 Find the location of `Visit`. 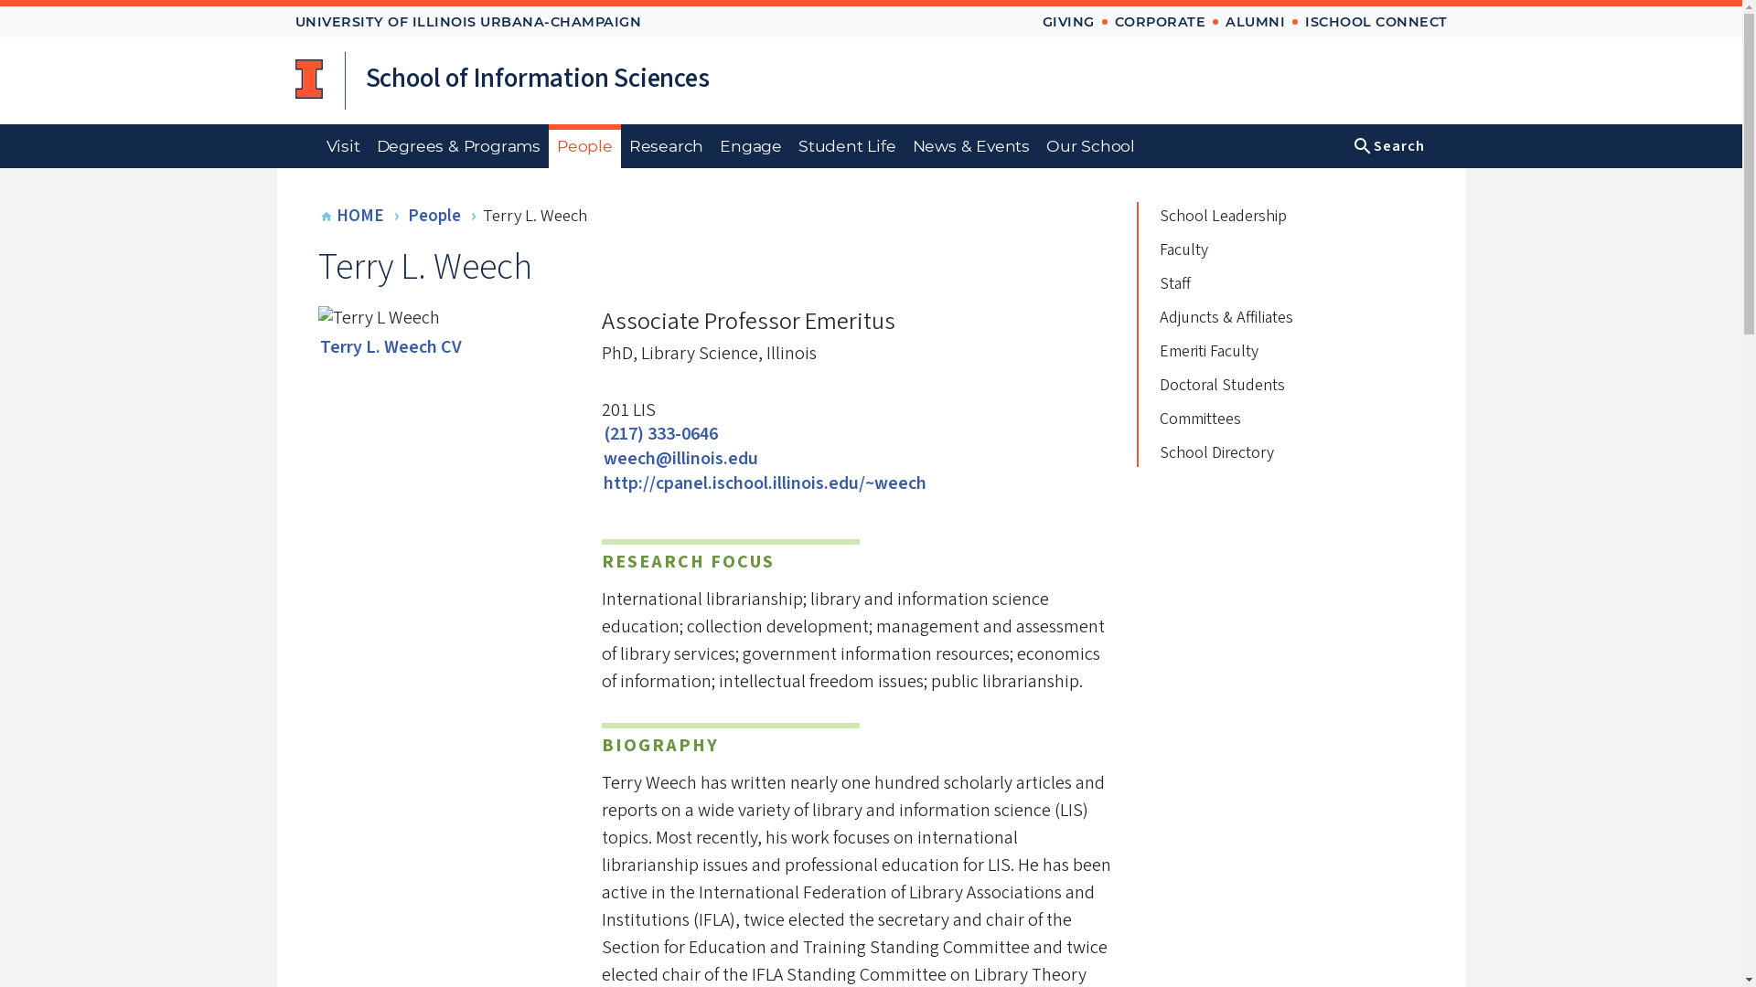

Visit is located at coordinates (343, 146).